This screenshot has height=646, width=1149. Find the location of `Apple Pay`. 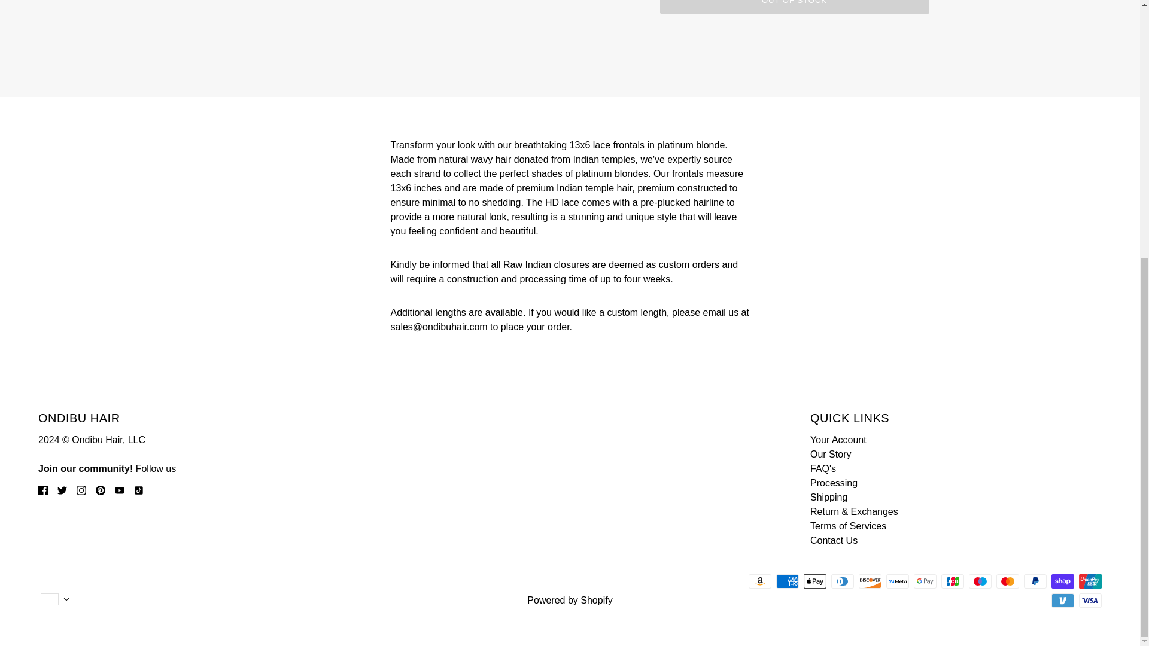

Apple Pay is located at coordinates (814, 581).